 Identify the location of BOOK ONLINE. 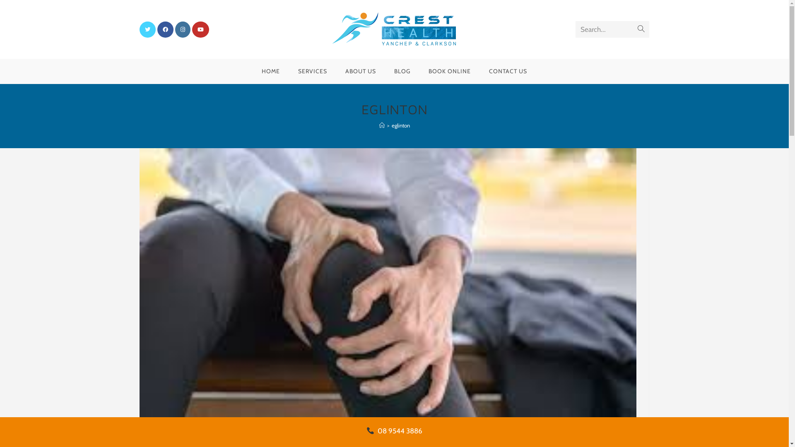
(450, 71).